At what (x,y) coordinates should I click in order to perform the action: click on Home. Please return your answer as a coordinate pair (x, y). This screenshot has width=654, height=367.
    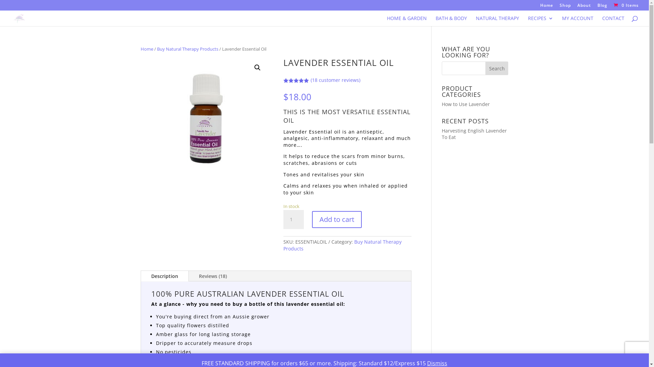
    Looking at the image, I should click on (547, 7).